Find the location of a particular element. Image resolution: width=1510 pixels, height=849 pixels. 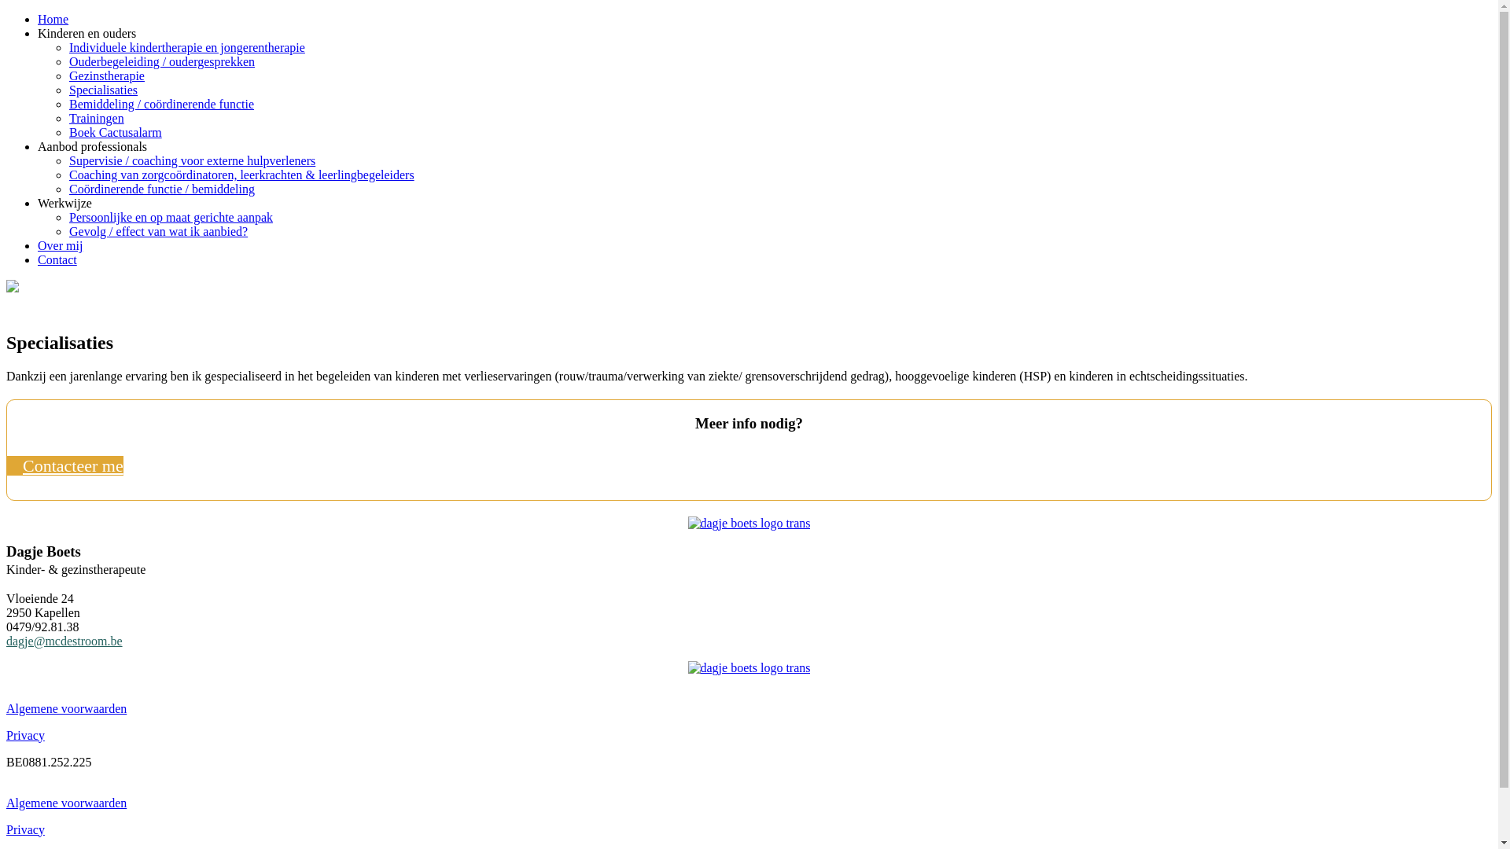

Specialisaties is located at coordinates (104, 90).